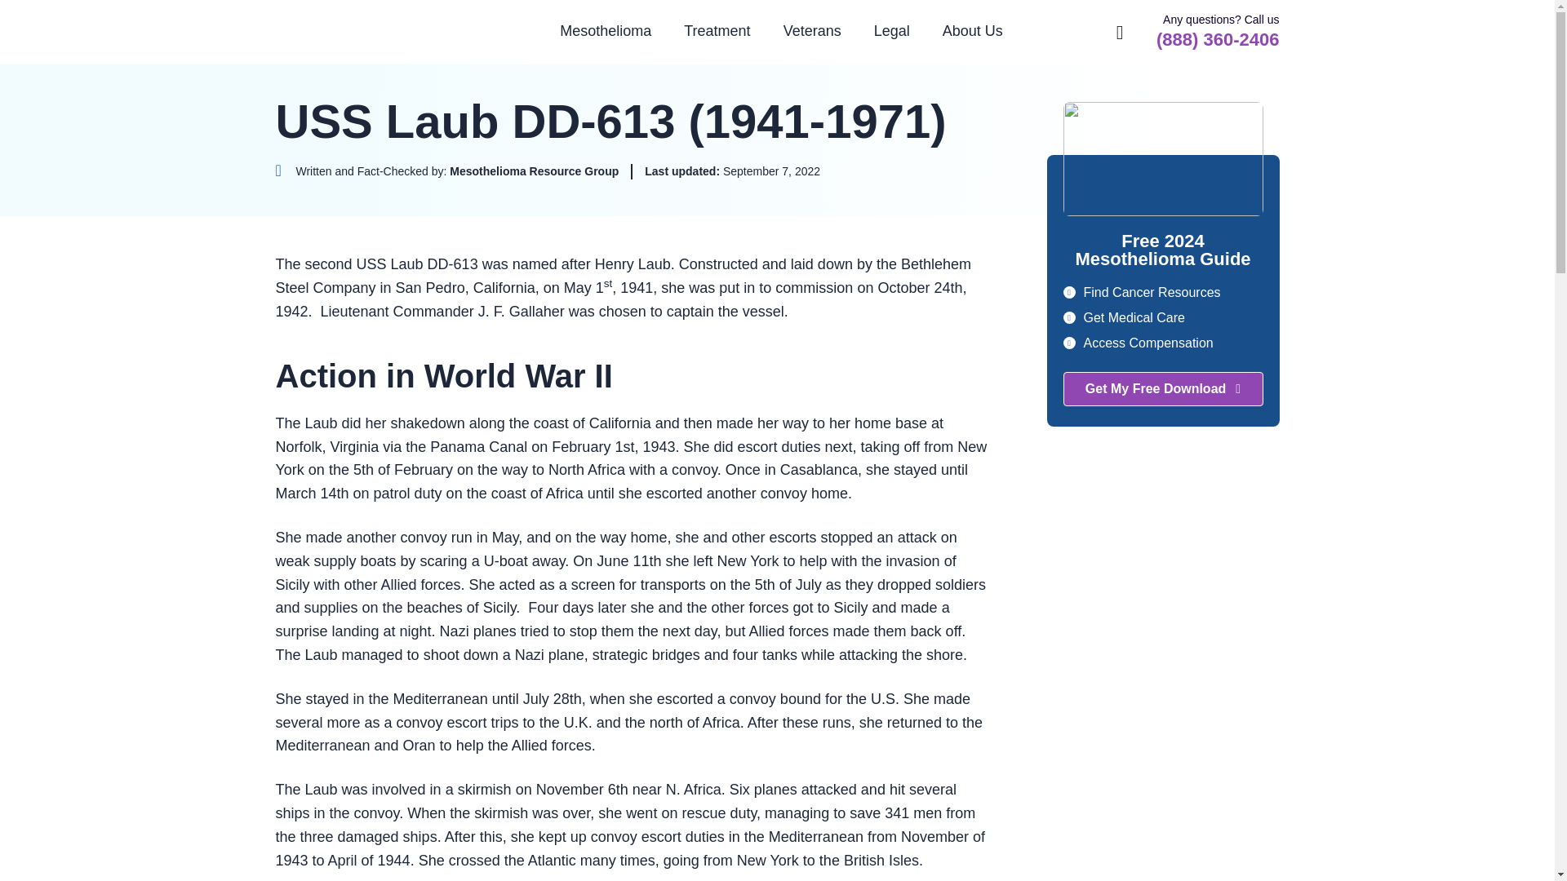  What do you see at coordinates (364, 32) in the screenshot?
I see `Mesothelioma Resource Group` at bounding box center [364, 32].